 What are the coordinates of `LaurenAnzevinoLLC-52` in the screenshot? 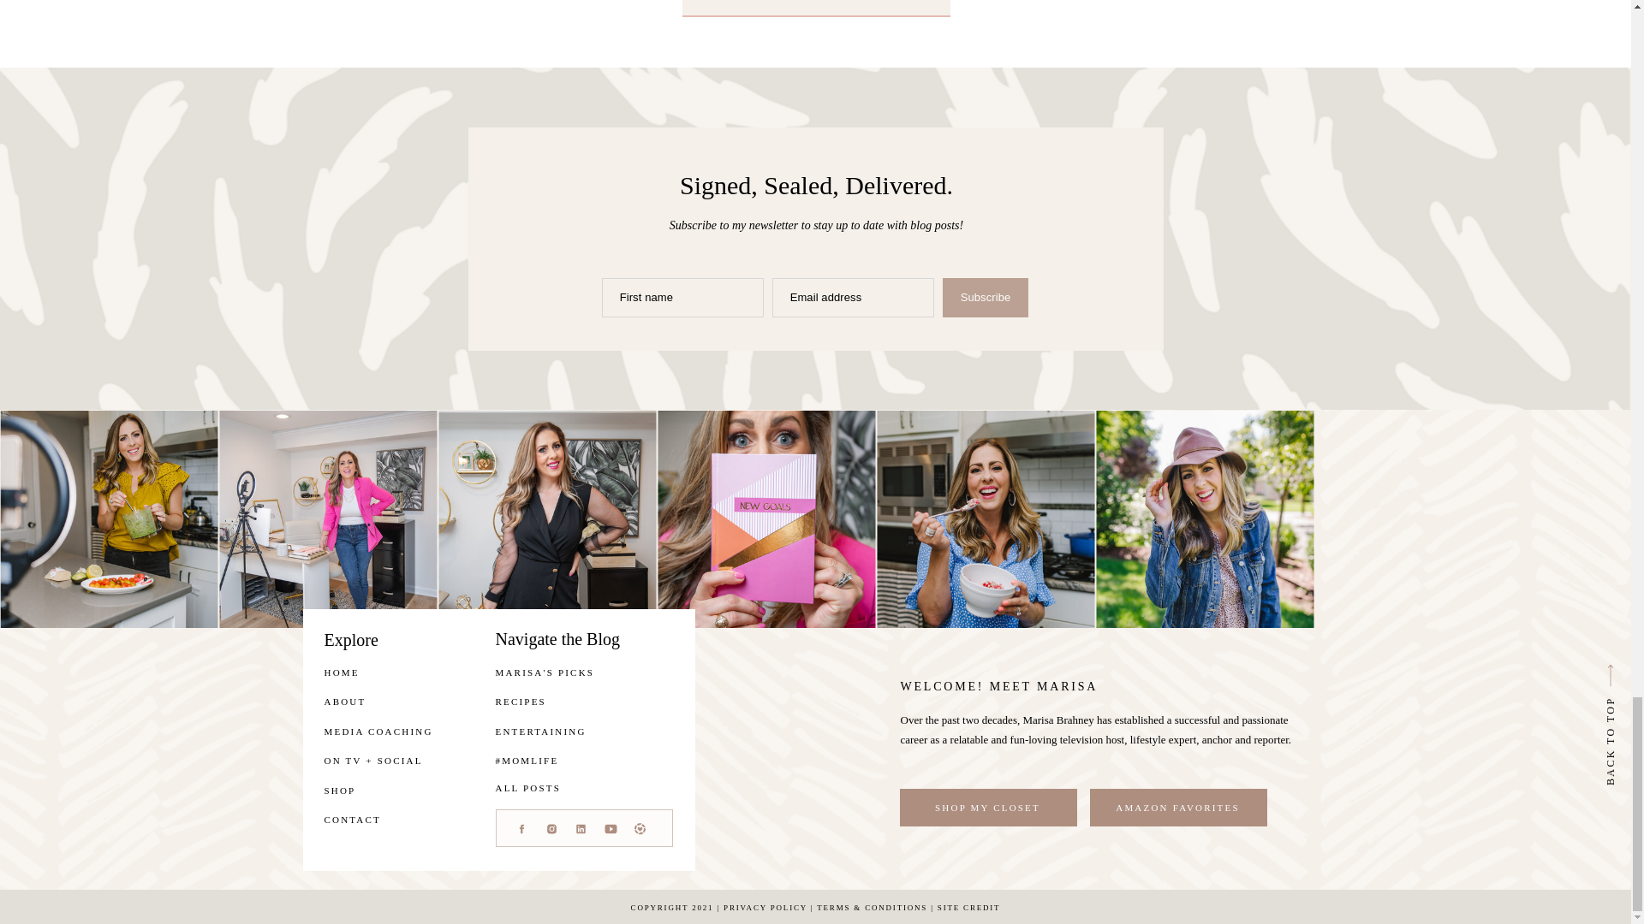 It's located at (1205, 518).